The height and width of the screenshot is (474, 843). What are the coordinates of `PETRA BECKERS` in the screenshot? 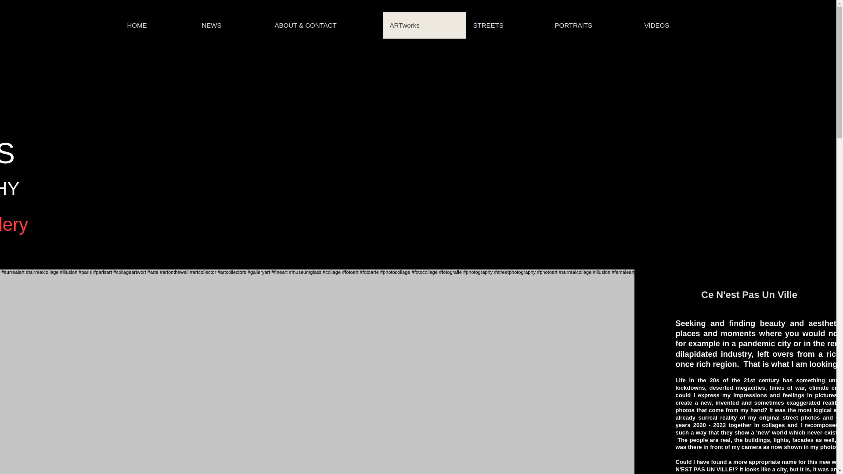 It's located at (7, 137).